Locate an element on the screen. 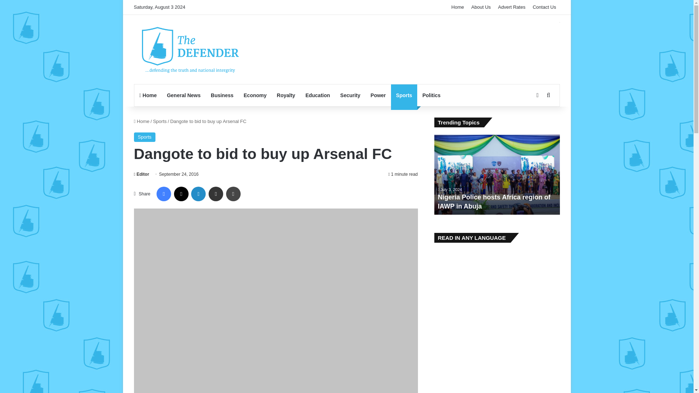 This screenshot has height=393, width=699. Advert Rates is located at coordinates (512, 7).